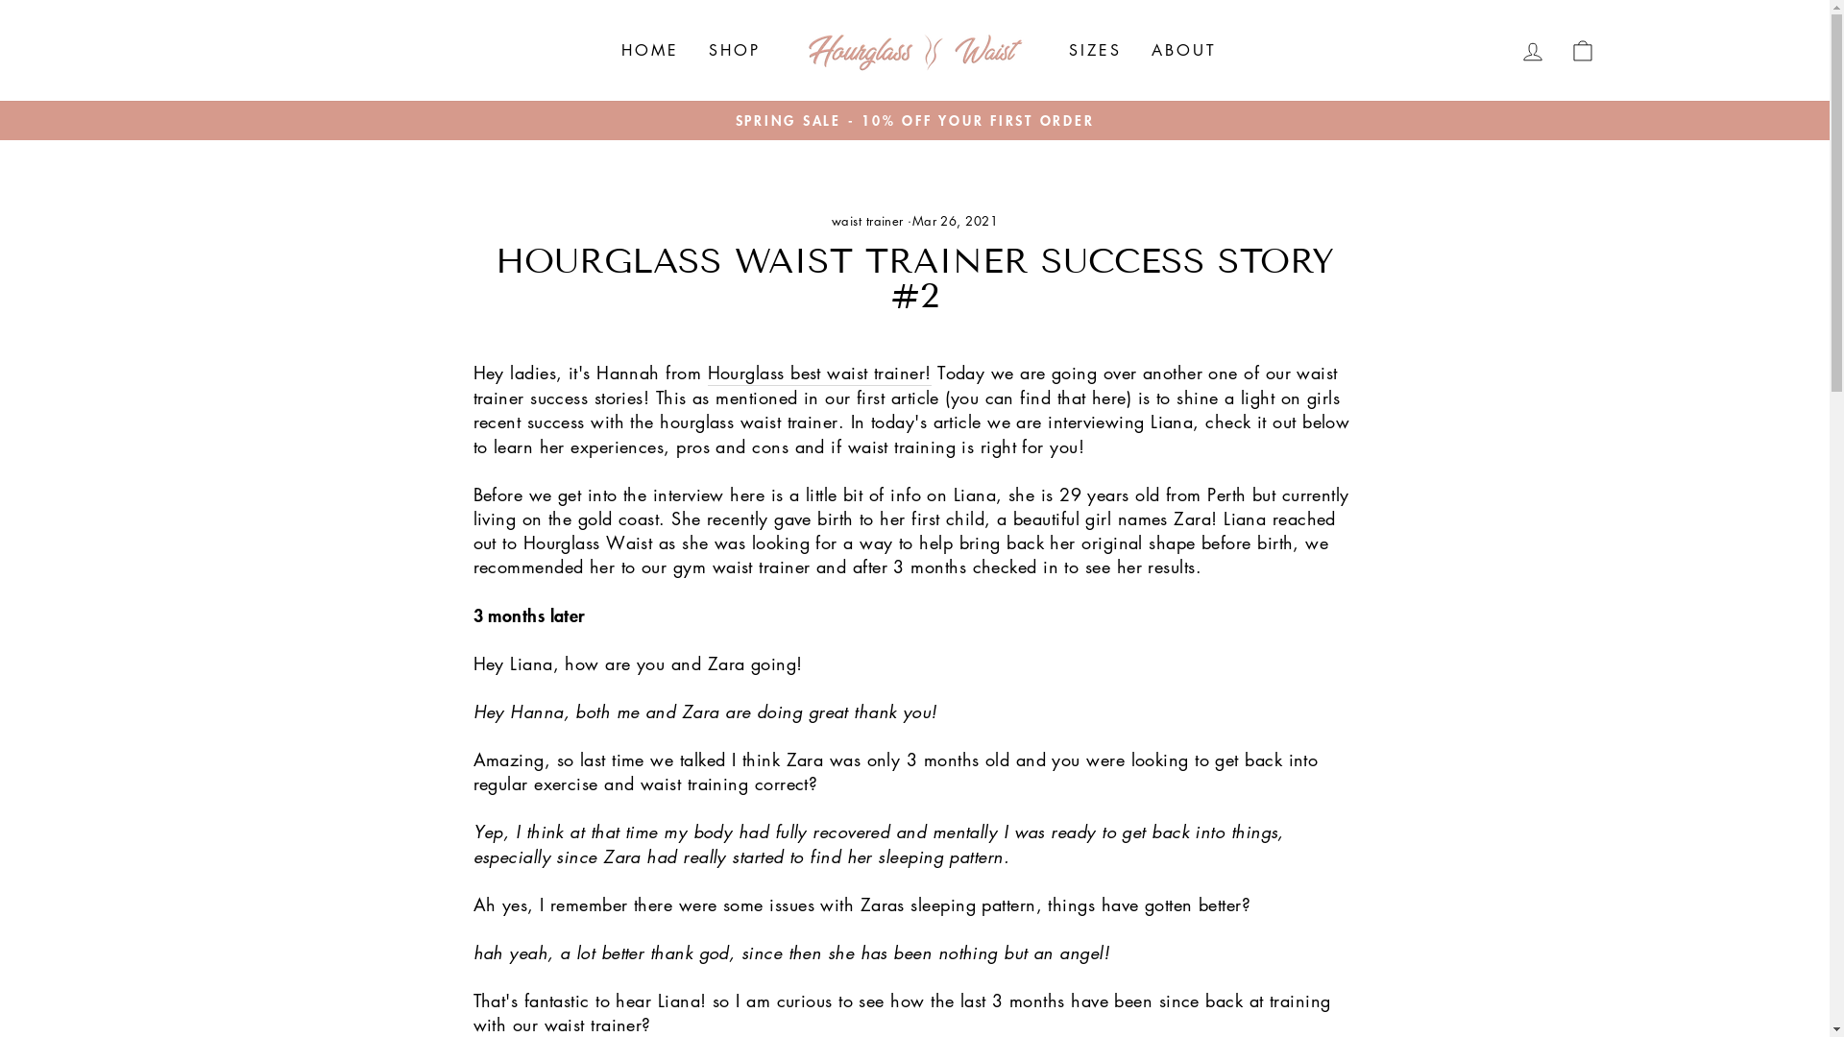  I want to click on waist trainer, so click(868, 221).